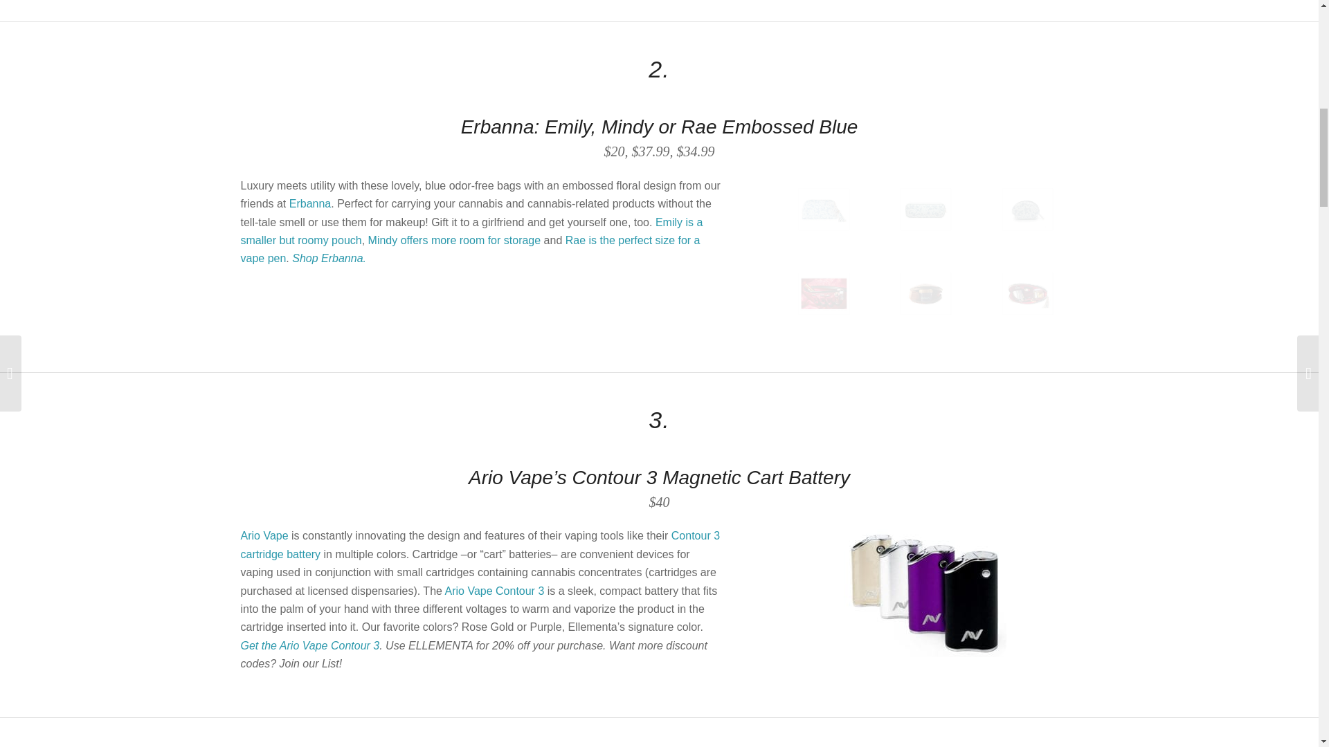 This screenshot has height=747, width=1329. What do you see at coordinates (925, 209) in the screenshot?
I see `Ray` at bounding box center [925, 209].